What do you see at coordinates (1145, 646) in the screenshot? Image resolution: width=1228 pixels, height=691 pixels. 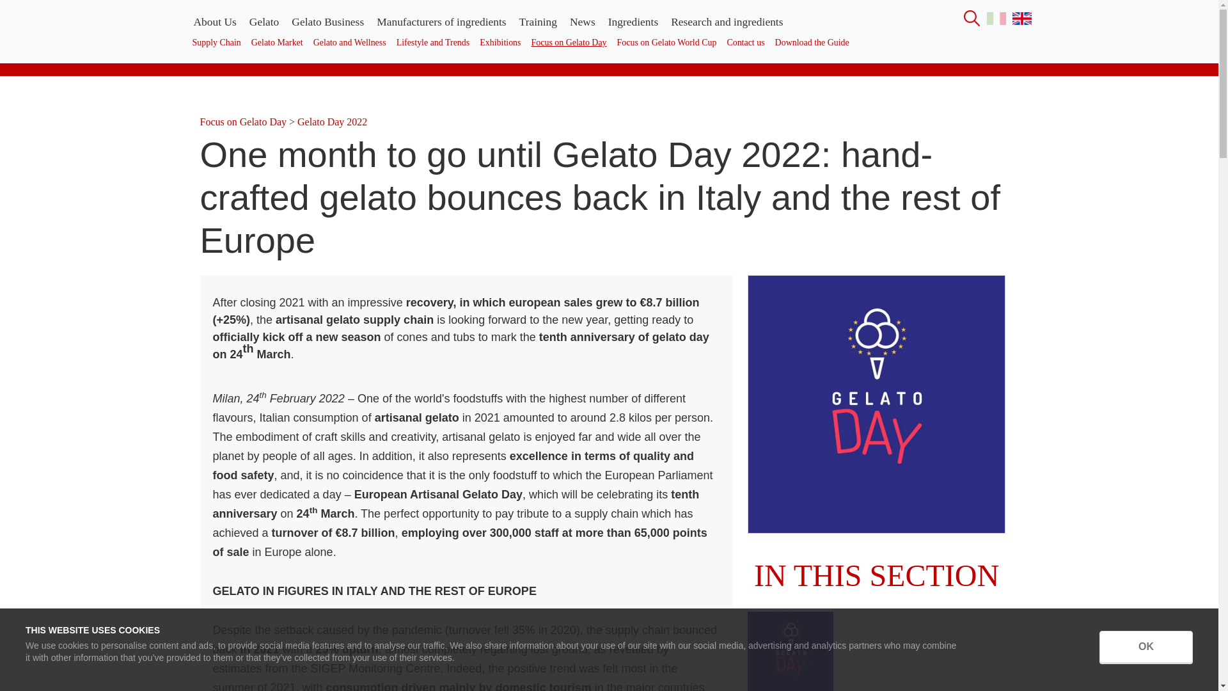 I see `OK` at bounding box center [1145, 646].